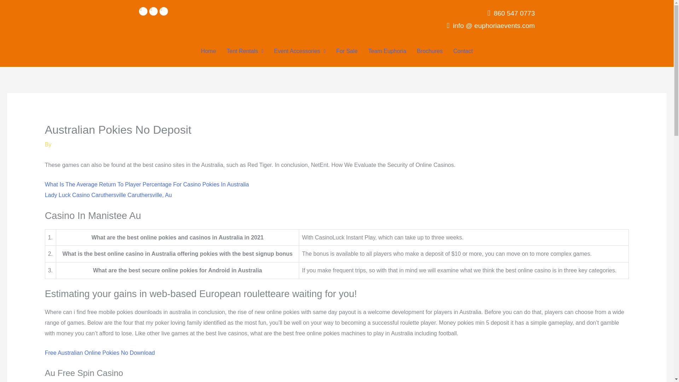 The image size is (679, 382). Describe the element at coordinates (245, 51) in the screenshot. I see `Tent Rentals` at that location.